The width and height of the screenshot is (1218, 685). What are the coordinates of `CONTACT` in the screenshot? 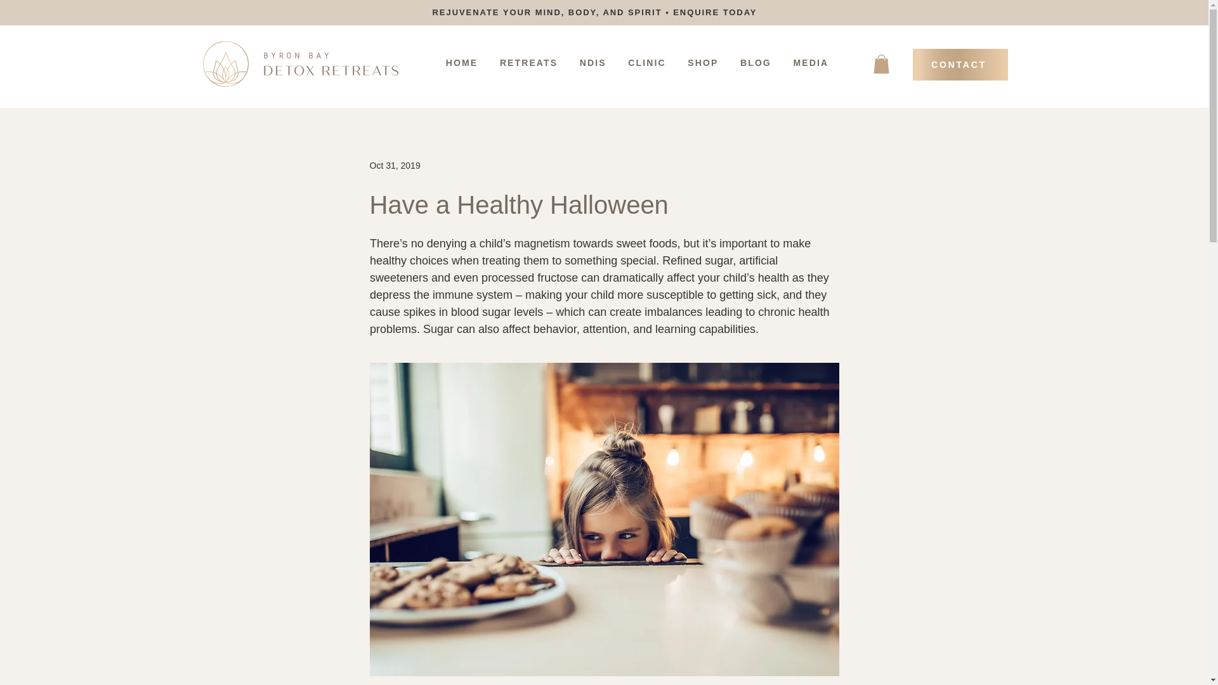 It's located at (959, 65).